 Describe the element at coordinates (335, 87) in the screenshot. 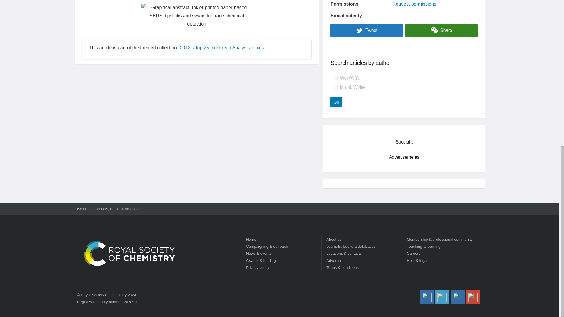

I see `on` at that location.